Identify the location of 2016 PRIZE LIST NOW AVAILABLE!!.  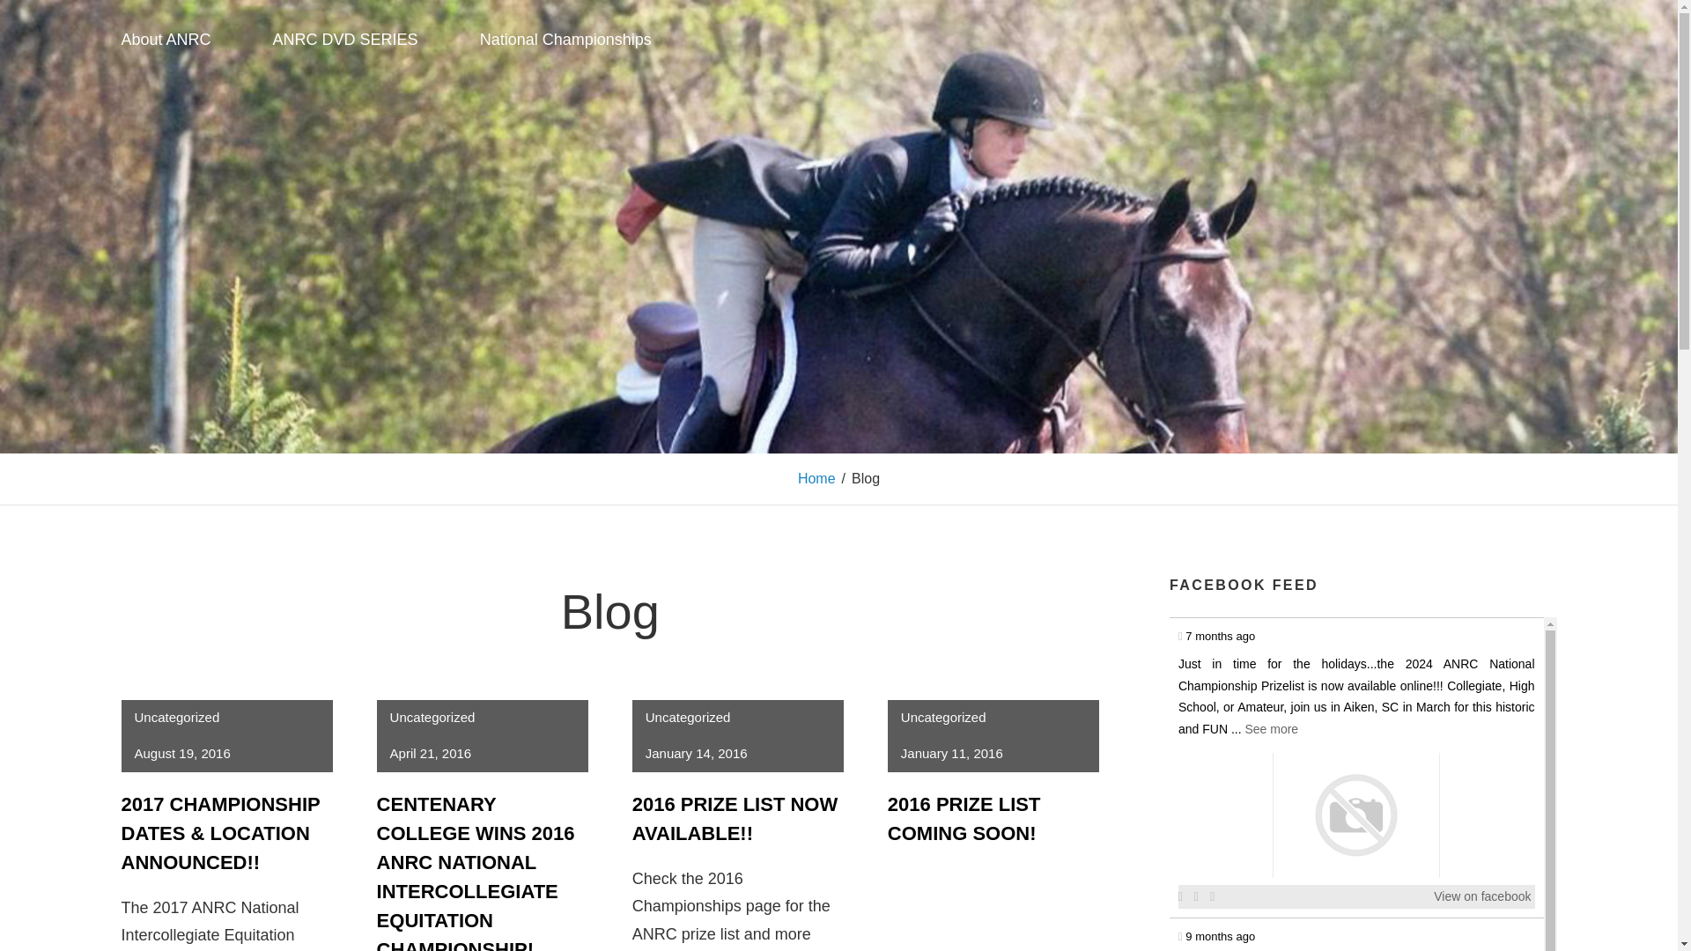
(735, 819).